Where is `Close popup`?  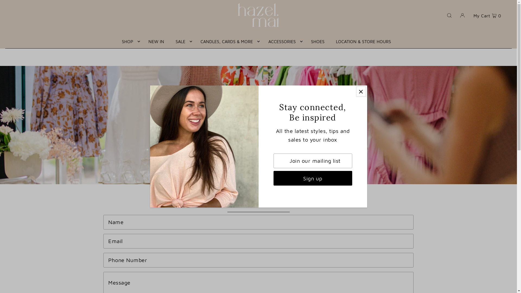
Close popup is located at coordinates (361, 92).